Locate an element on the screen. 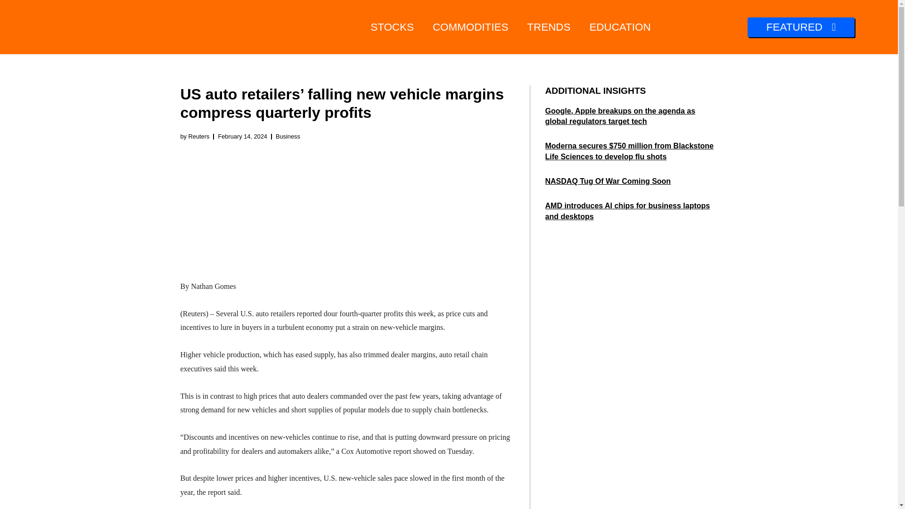 This screenshot has width=905, height=509. Business is located at coordinates (288, 136).